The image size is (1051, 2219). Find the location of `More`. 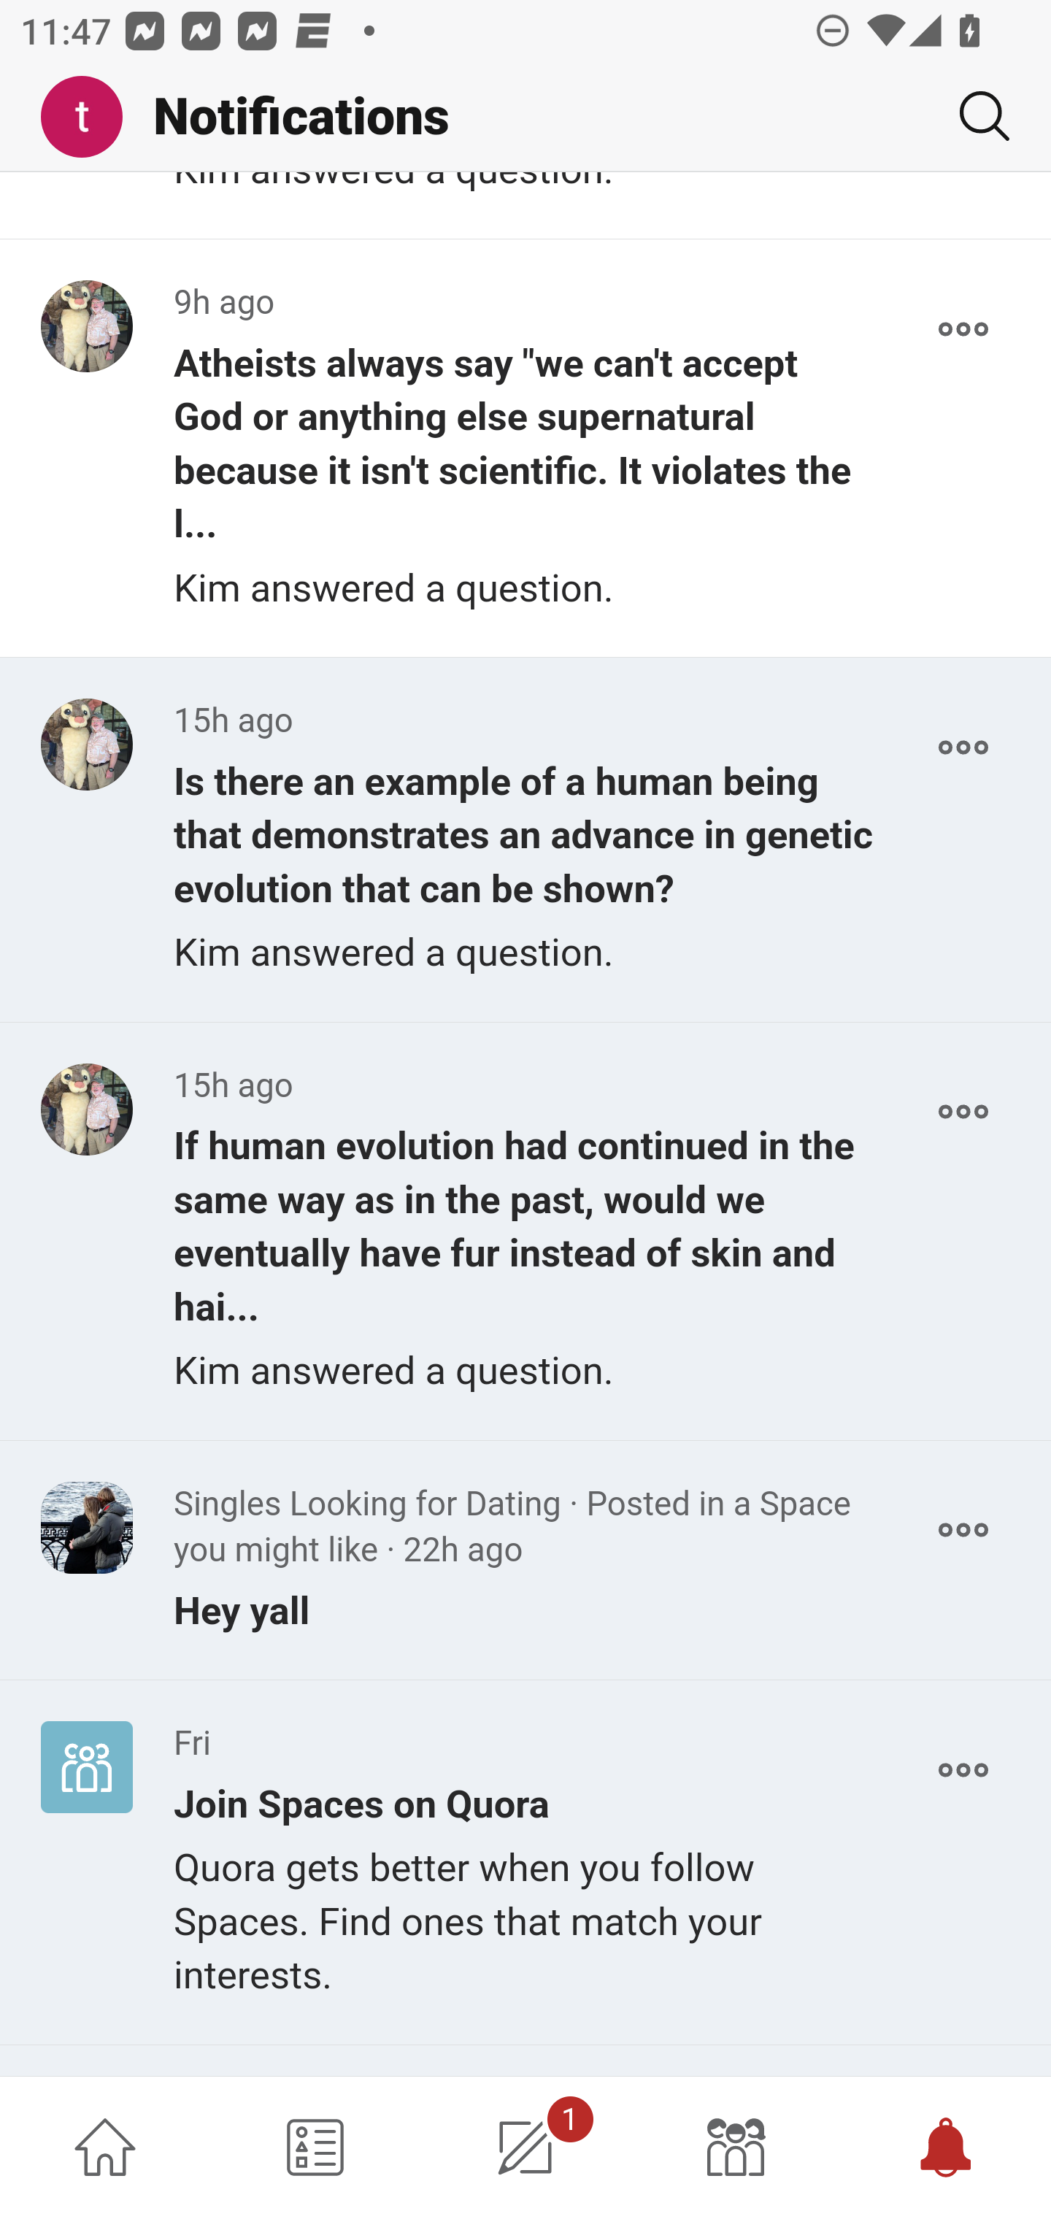

More is located at coordinates (963, 1111).